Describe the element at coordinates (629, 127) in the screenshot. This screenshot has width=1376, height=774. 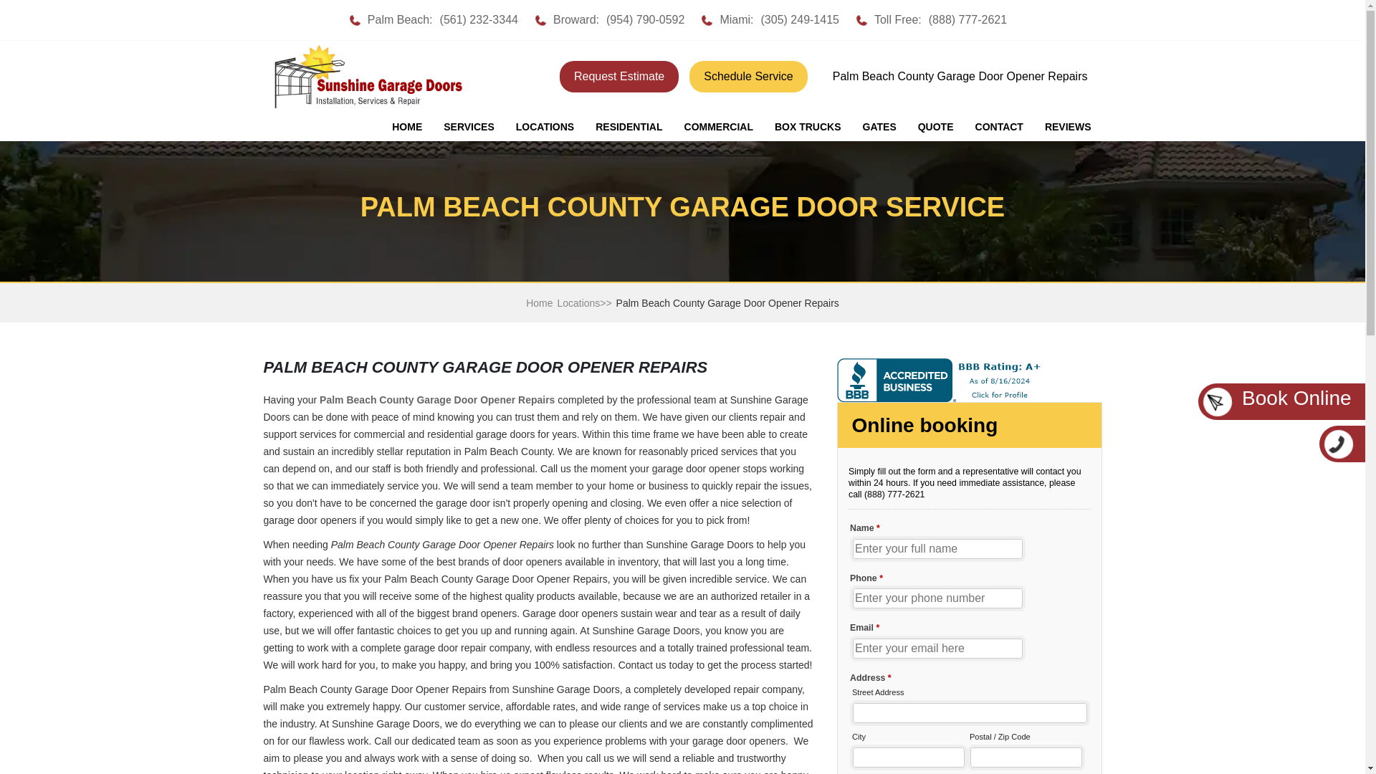
I see `RESIDENTIAL` at that location.